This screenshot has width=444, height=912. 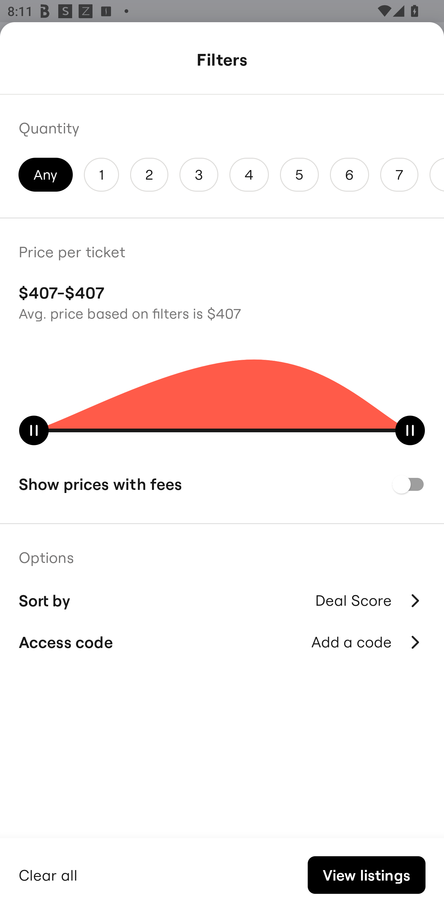 What do you see at coordinates (101, 174) in the screenshot?
I see `1` at bounding box center [101, 174].